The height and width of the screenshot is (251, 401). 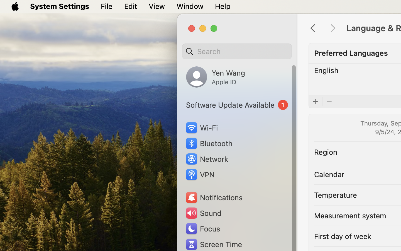 What do you see at coordinates (209, 143) in the screenshot?
I see `Bluetooth` at bounding box center [209, 143].